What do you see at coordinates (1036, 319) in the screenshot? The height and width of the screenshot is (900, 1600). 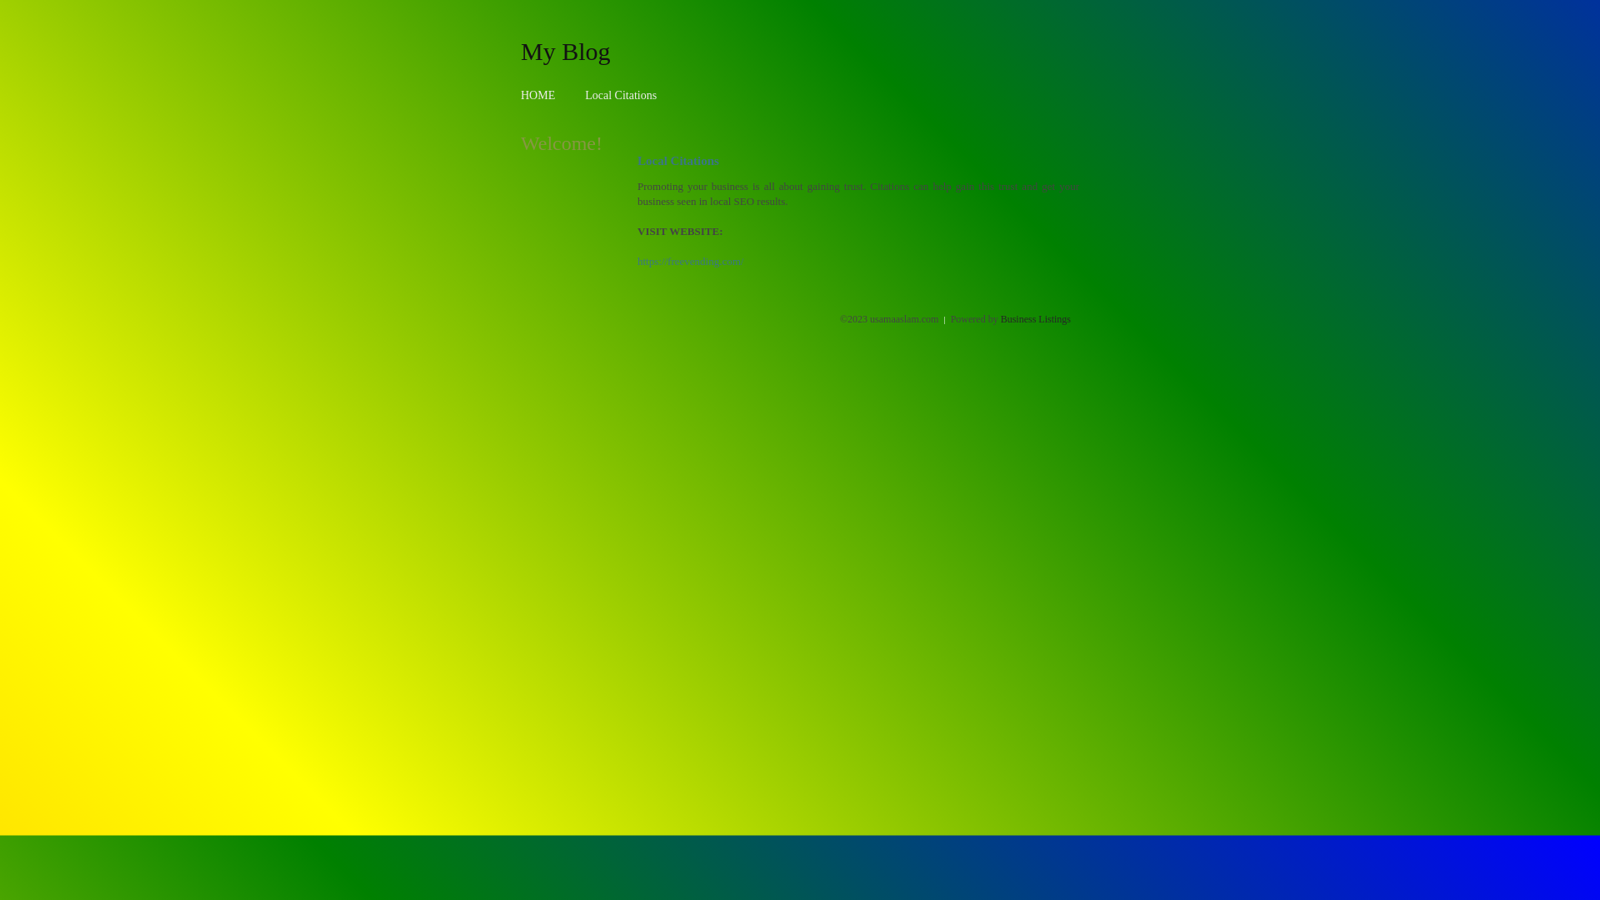 I see `Business Listings` at bounding box center [1036, 319].